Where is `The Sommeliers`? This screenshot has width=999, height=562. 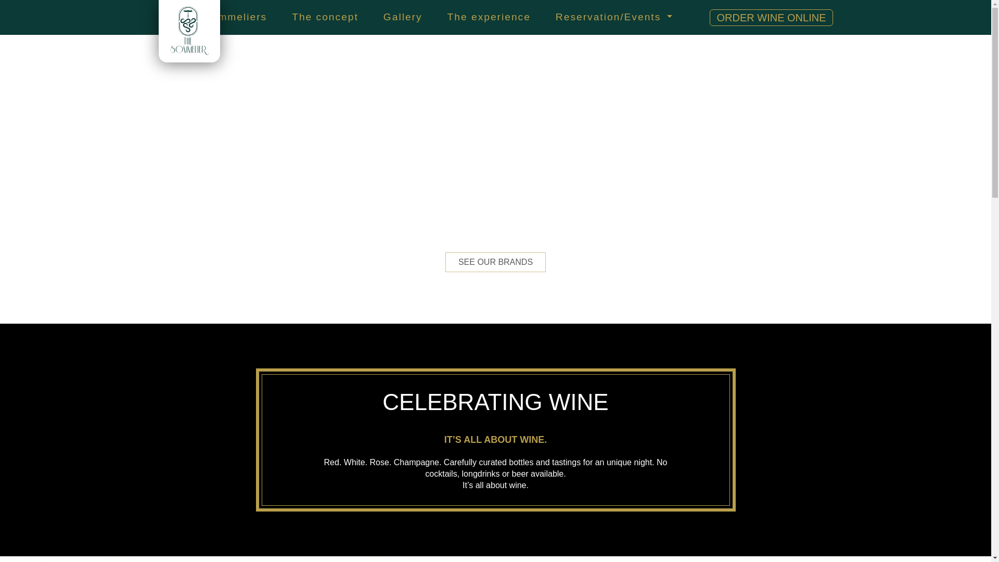
The Sommeliers is located at coordinates (224, 17).